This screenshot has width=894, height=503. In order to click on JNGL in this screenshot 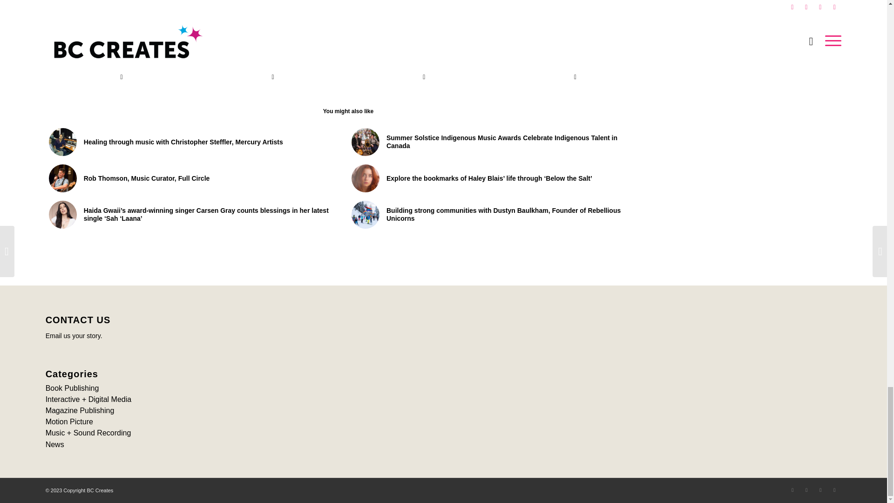, I will do `click(416, 29)`.